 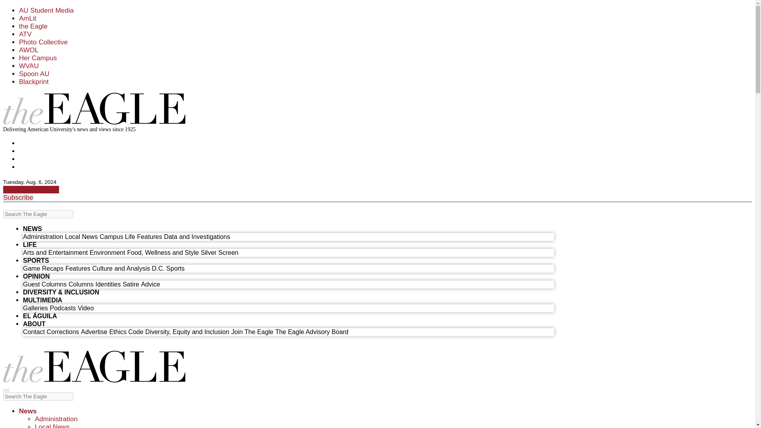 I want to click on Arts and Entertainment, so click(x=55, y=252).